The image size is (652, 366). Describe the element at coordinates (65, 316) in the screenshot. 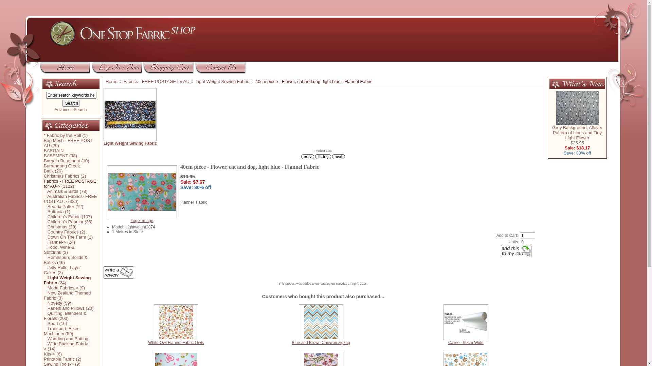

I see `   Quilting, Blenders & Florals` at that location.